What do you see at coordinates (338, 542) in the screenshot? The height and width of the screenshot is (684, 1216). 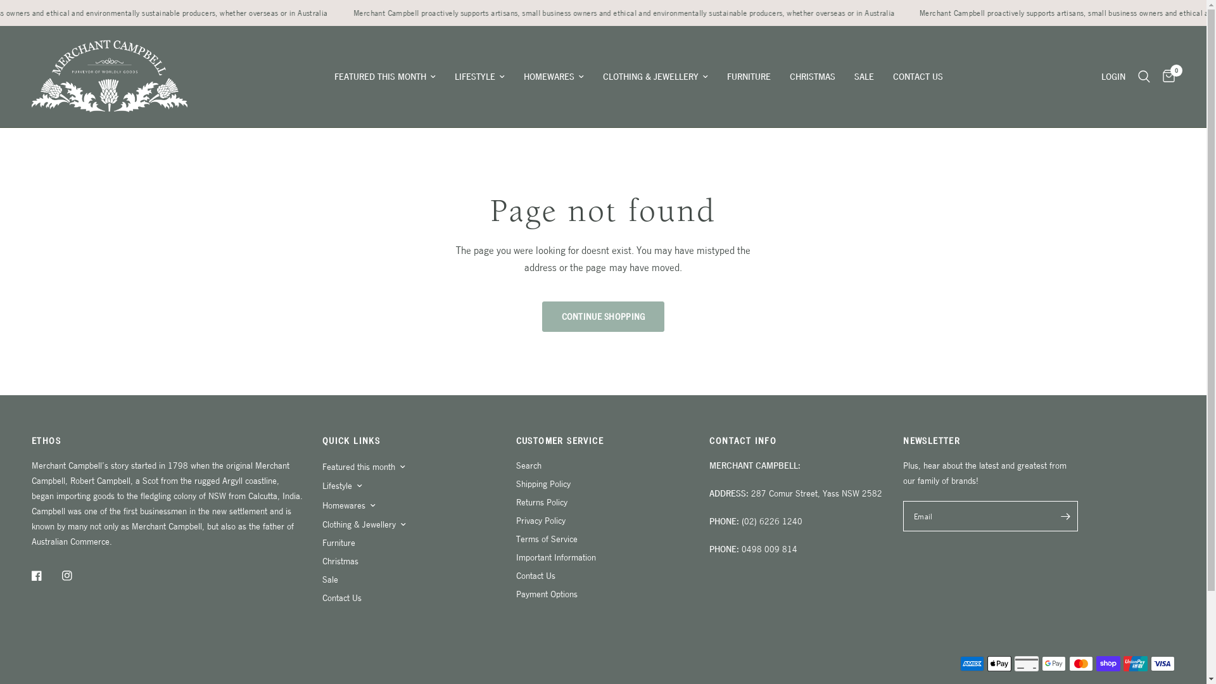 I see `Furniture` at bounding box center [338, 542].